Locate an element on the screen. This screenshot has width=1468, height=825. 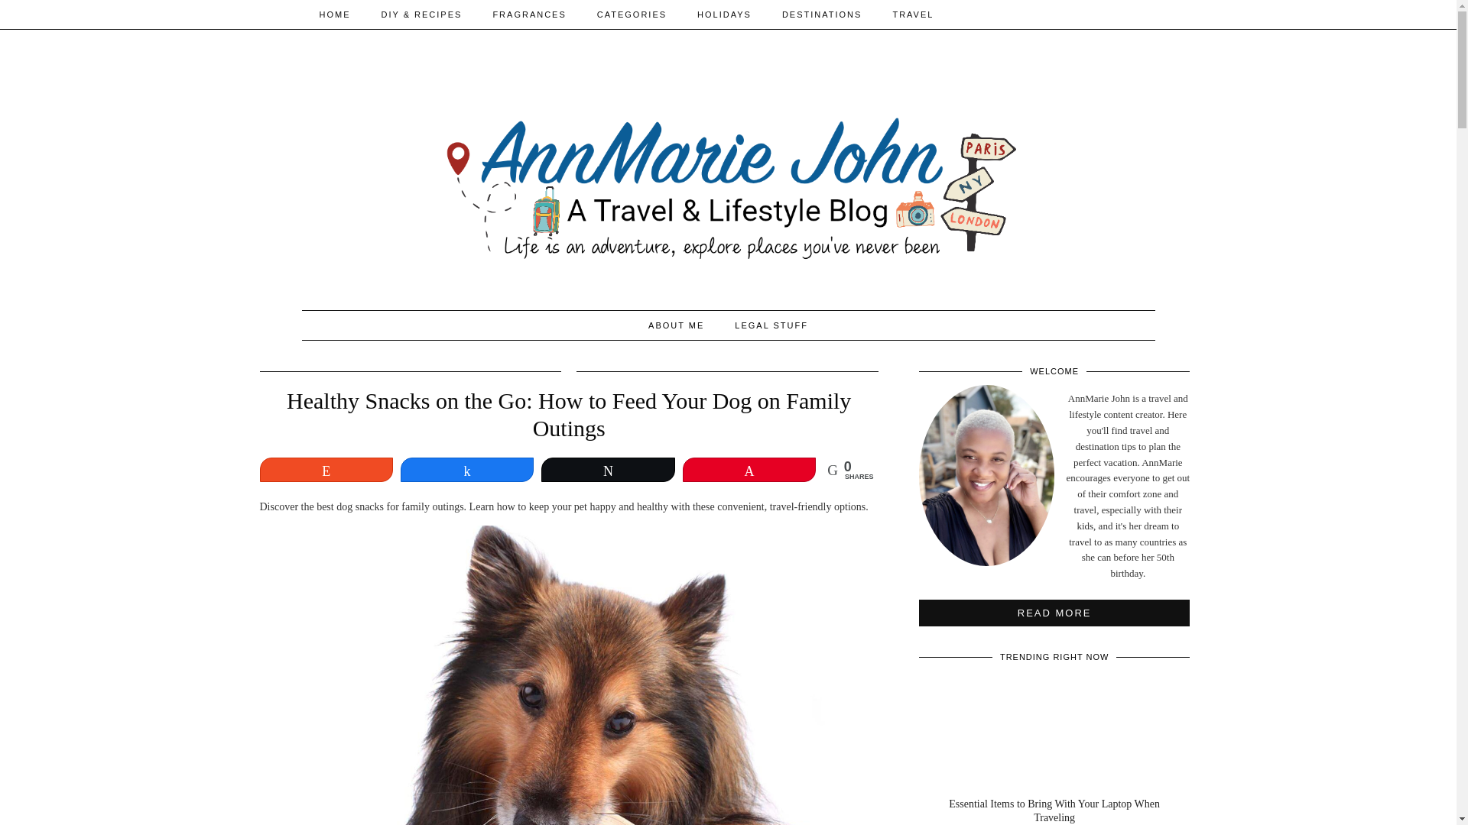
FRAGRANCES is located at coordinates (529, 14).